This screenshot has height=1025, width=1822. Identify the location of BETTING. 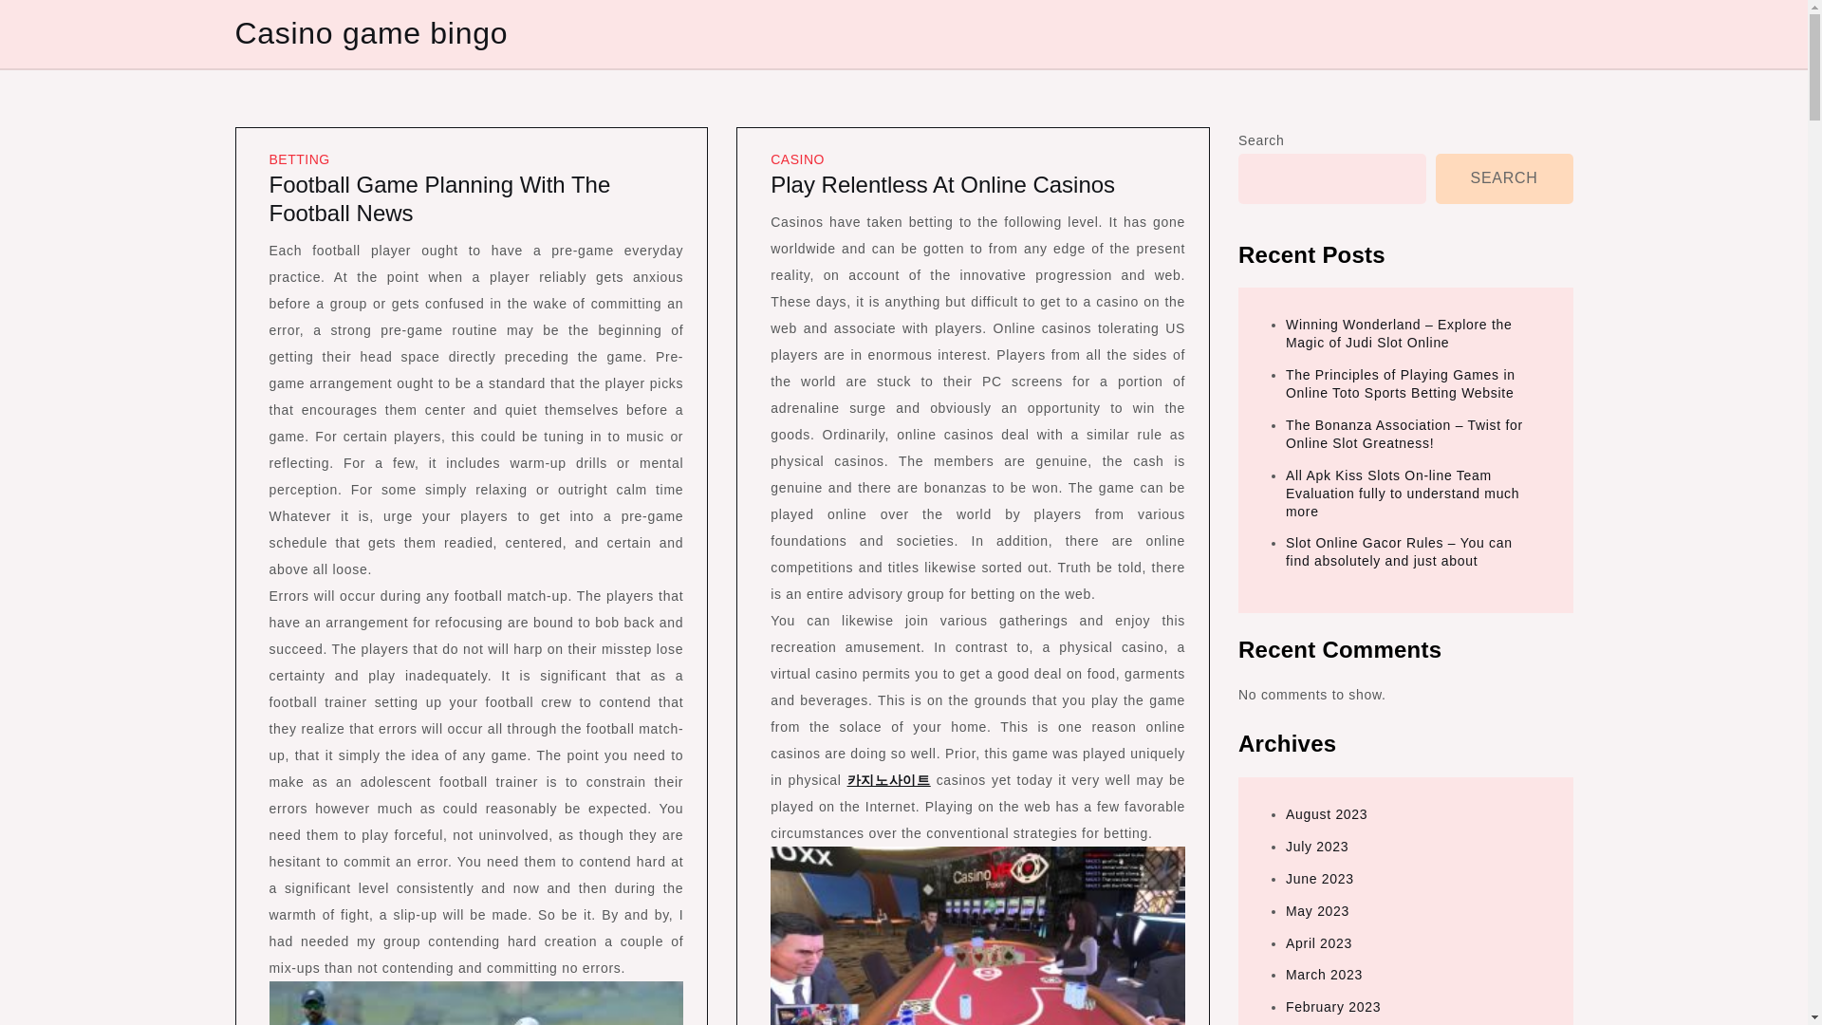
(300, 159).